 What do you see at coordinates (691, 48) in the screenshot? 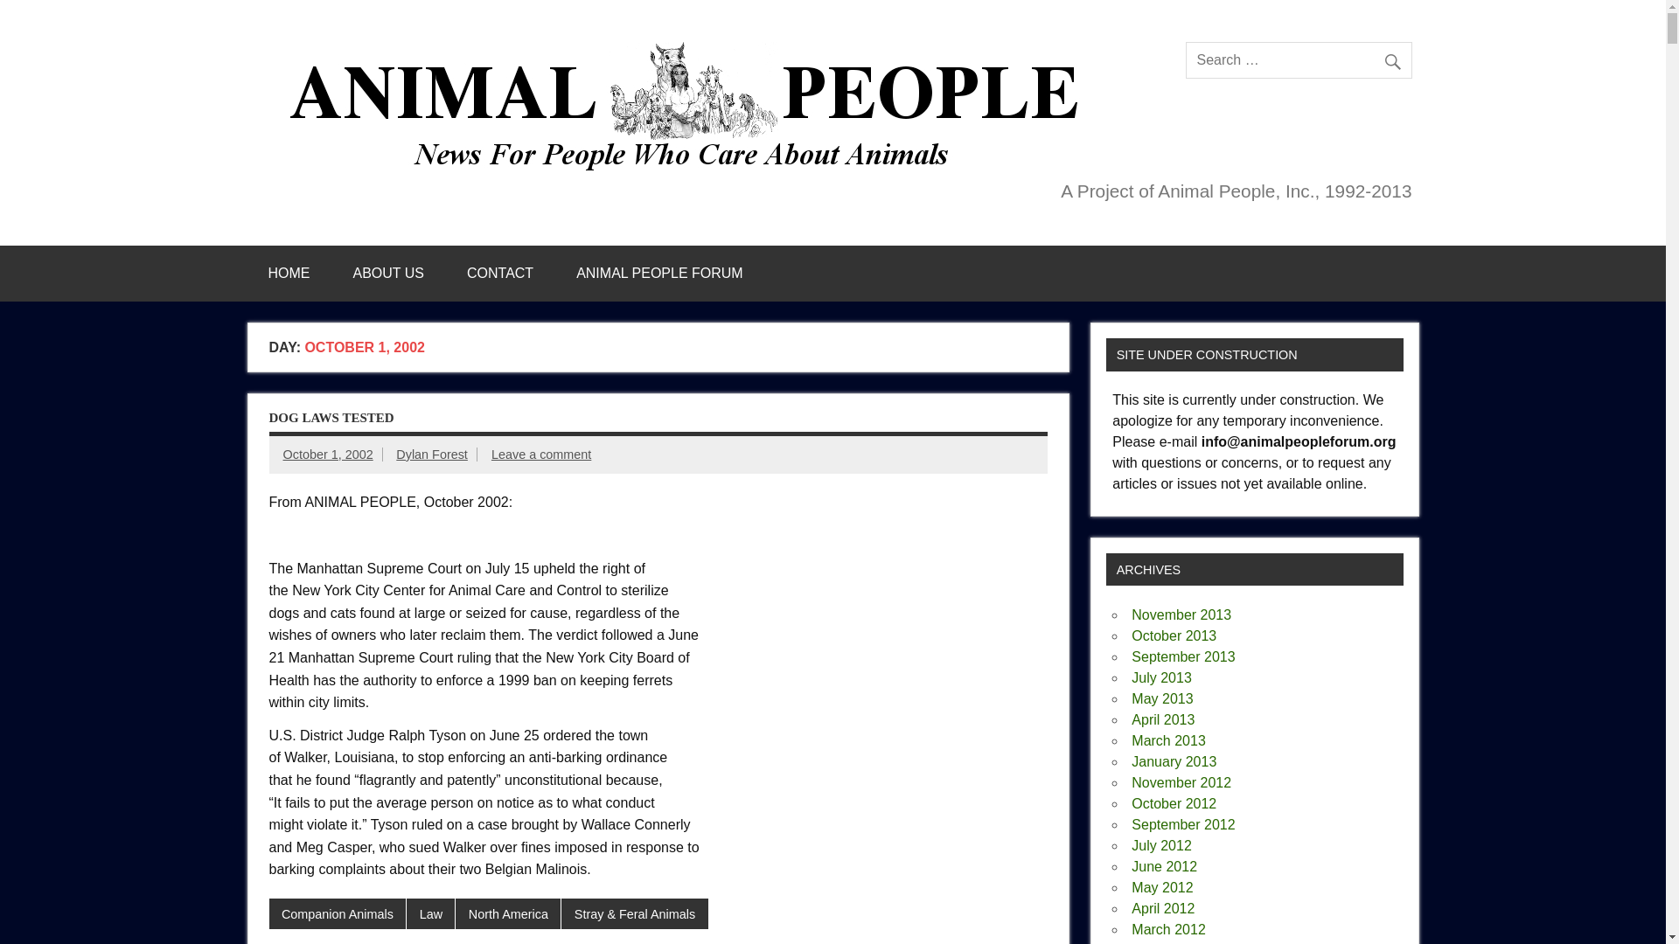
I see `ANIMAL PEOPLE NEWS` at bounding box center [691, 48].